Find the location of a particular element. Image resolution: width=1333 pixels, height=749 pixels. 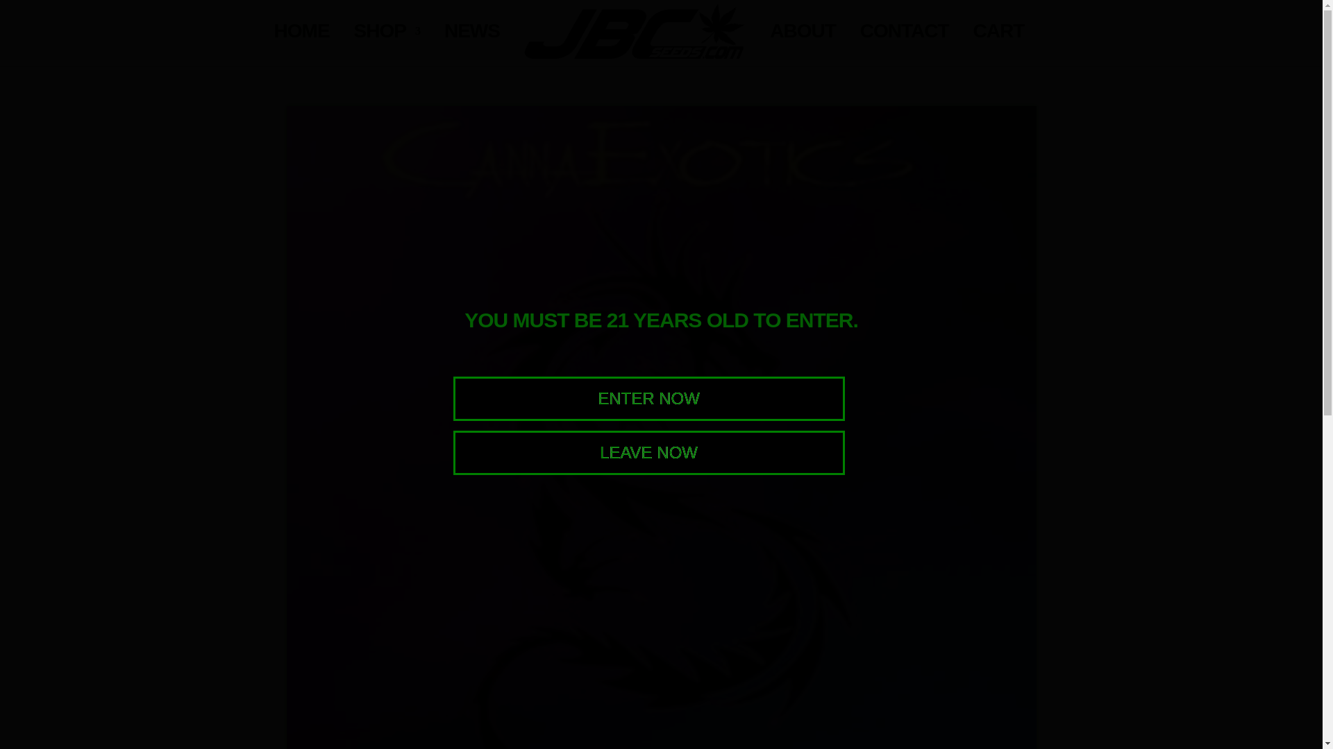

HOME is located at coordinates (301, 46).